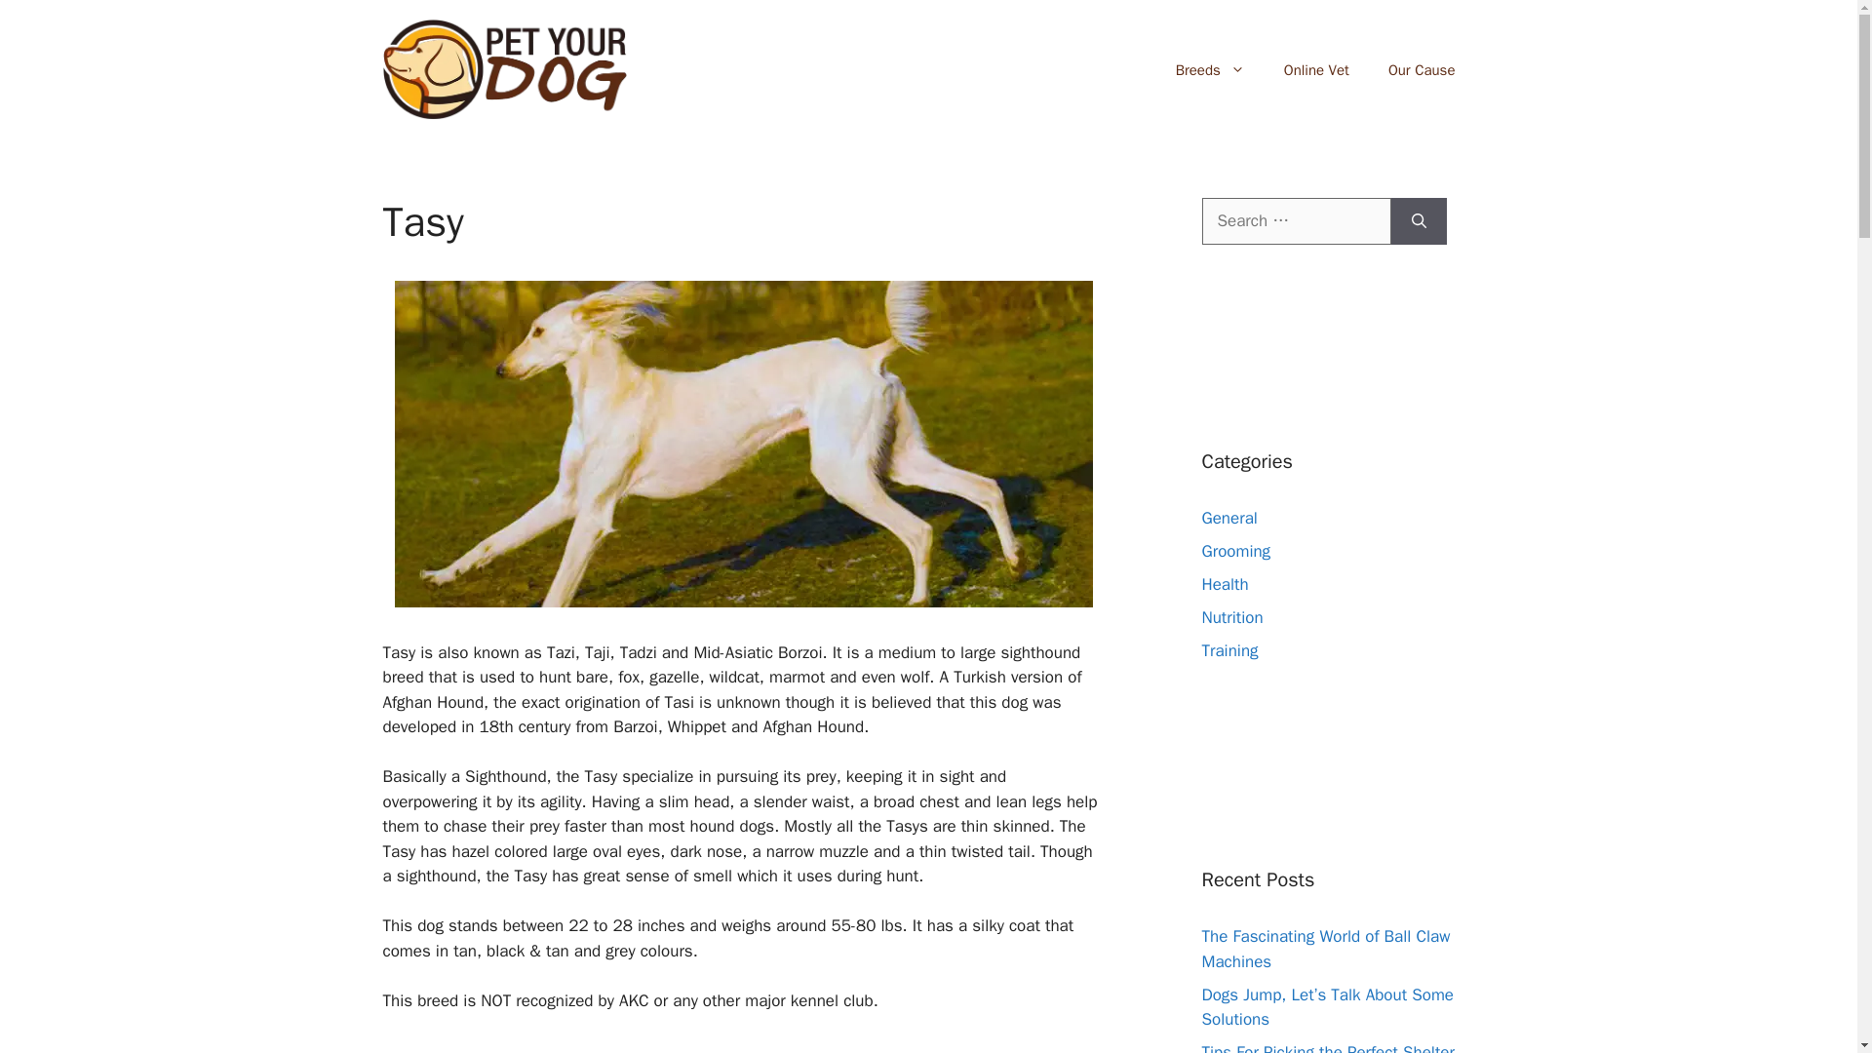 The height and width of the screenshot is (1053, 1872). What do you see at coordinates (1422, 70) in the screenshot?
I see `Our Cause` at bounding box center [1422, 70].